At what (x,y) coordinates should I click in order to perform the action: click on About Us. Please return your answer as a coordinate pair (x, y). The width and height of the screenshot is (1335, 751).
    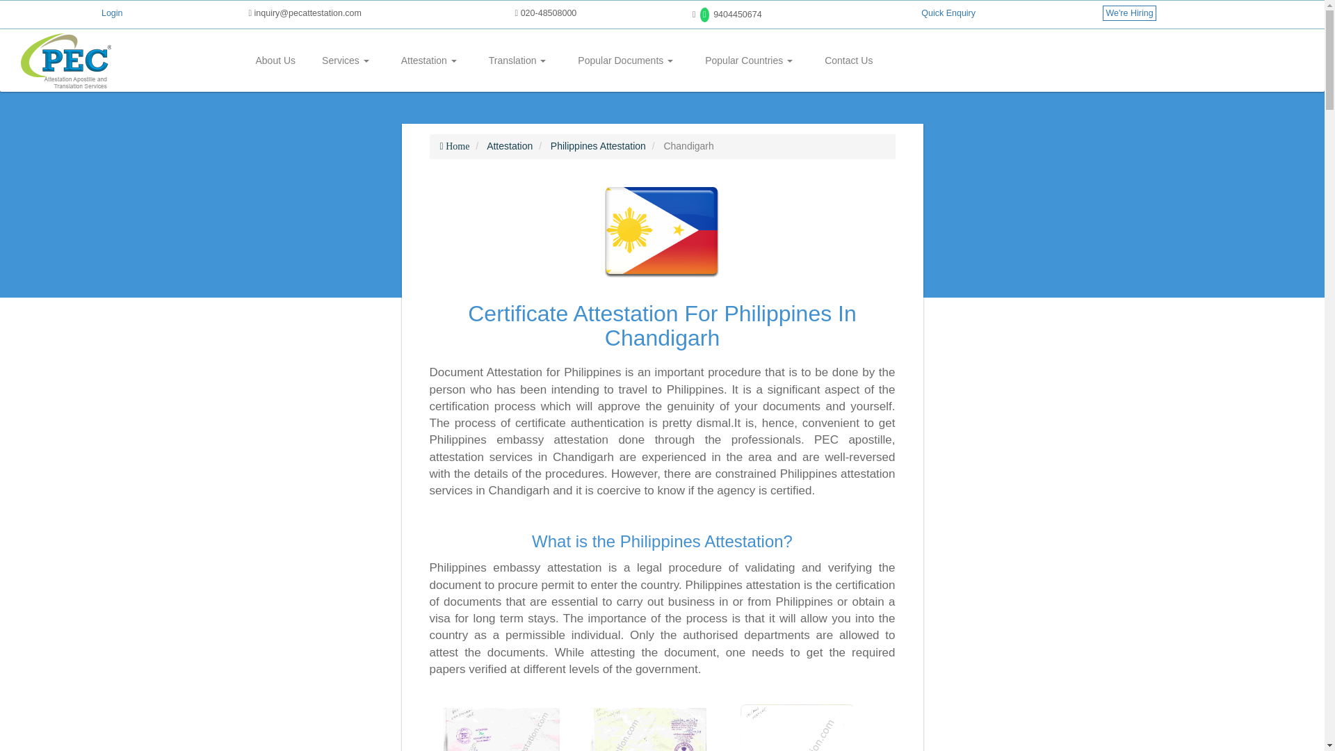
    Looking at the image, I should click on (275, 60).